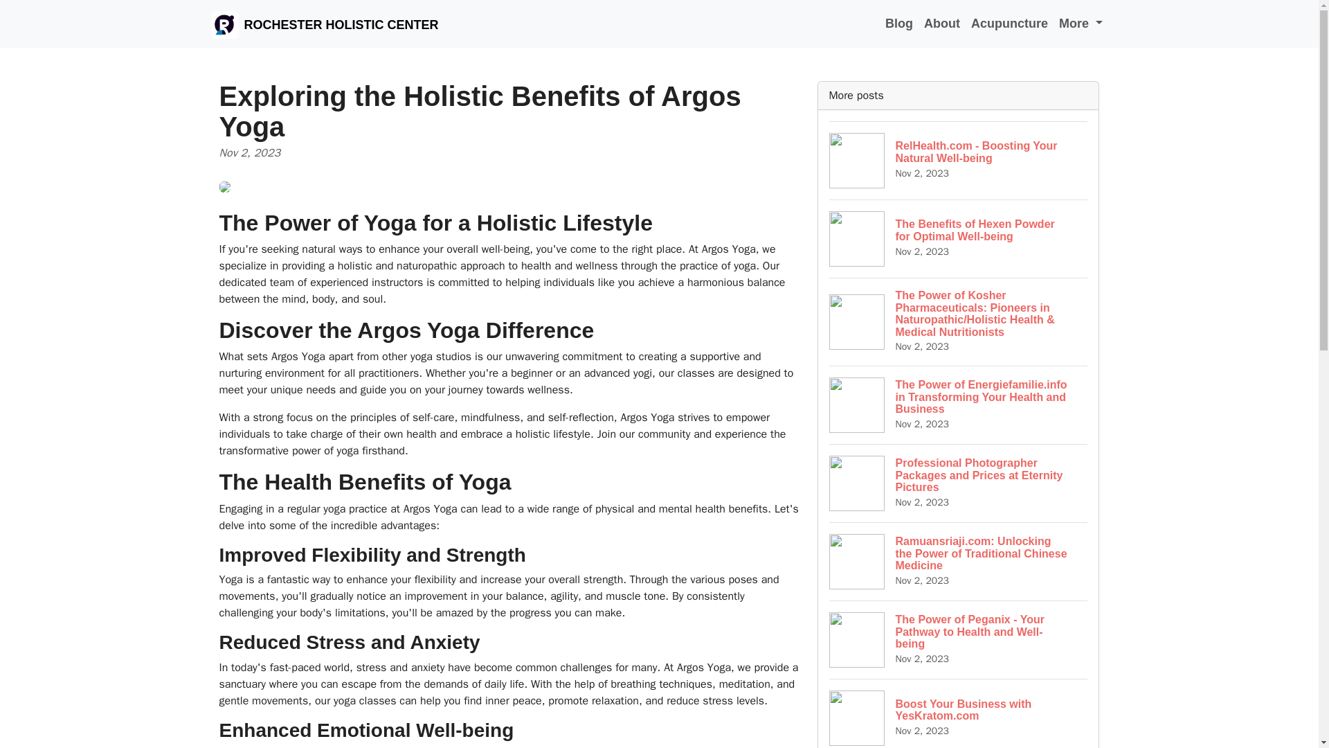 The width and height of the screenshot is (1329, 748). What do you see at coordinates (898, 24) in the screenshot?
I see `Acupuncture` at bounding box center [898, 24].